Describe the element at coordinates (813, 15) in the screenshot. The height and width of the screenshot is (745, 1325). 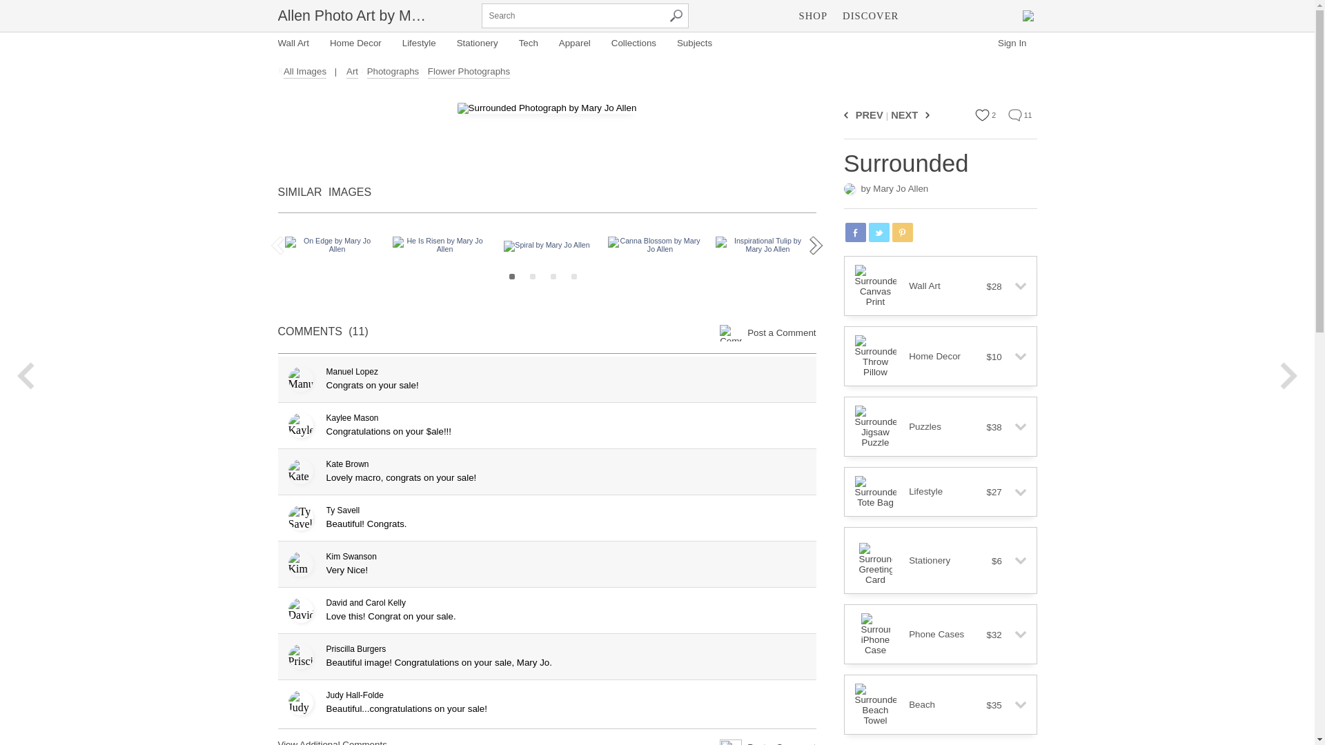
I see `SHOP` at that location.